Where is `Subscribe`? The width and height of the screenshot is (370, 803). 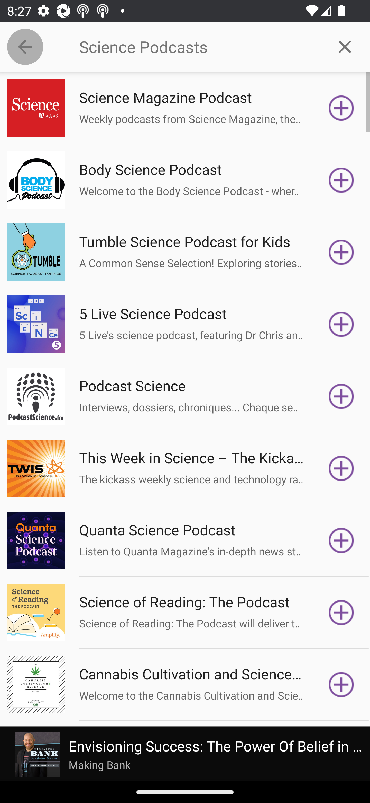 Subscribe is located at coordinates (341, 180).